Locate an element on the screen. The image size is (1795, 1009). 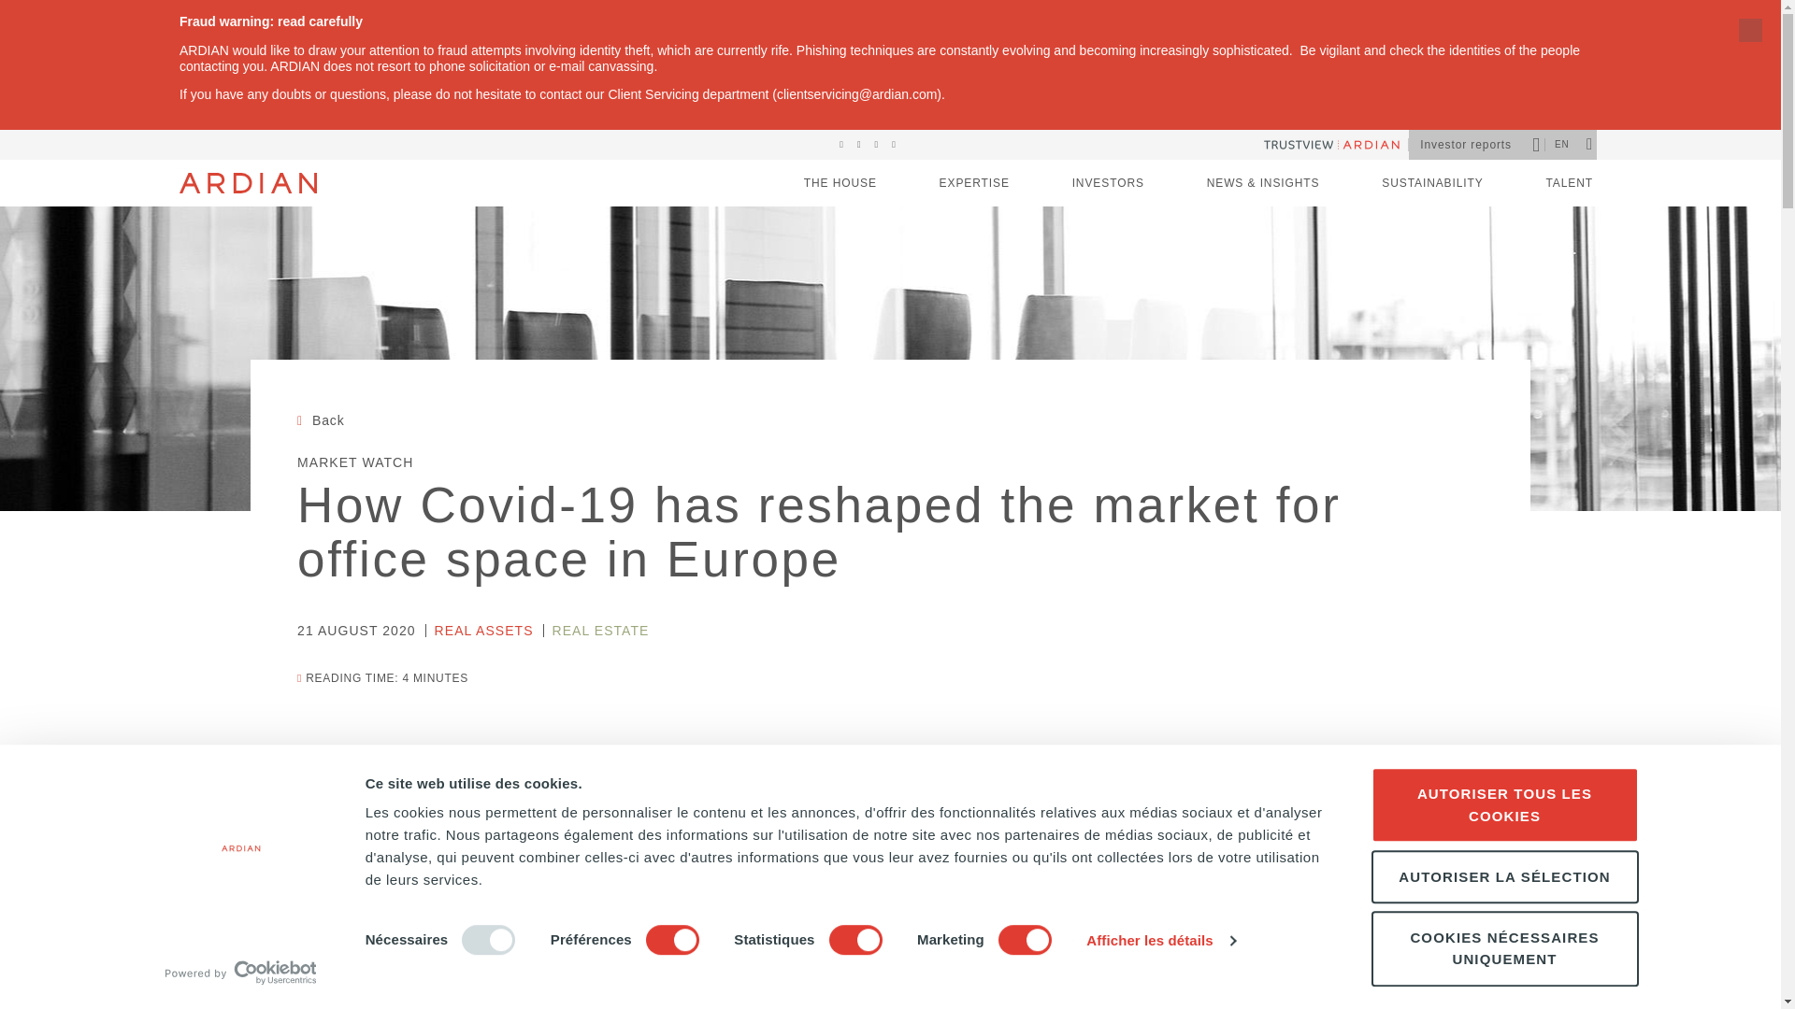
A global private investment house with European roots. is located at coordinates (840, 183).